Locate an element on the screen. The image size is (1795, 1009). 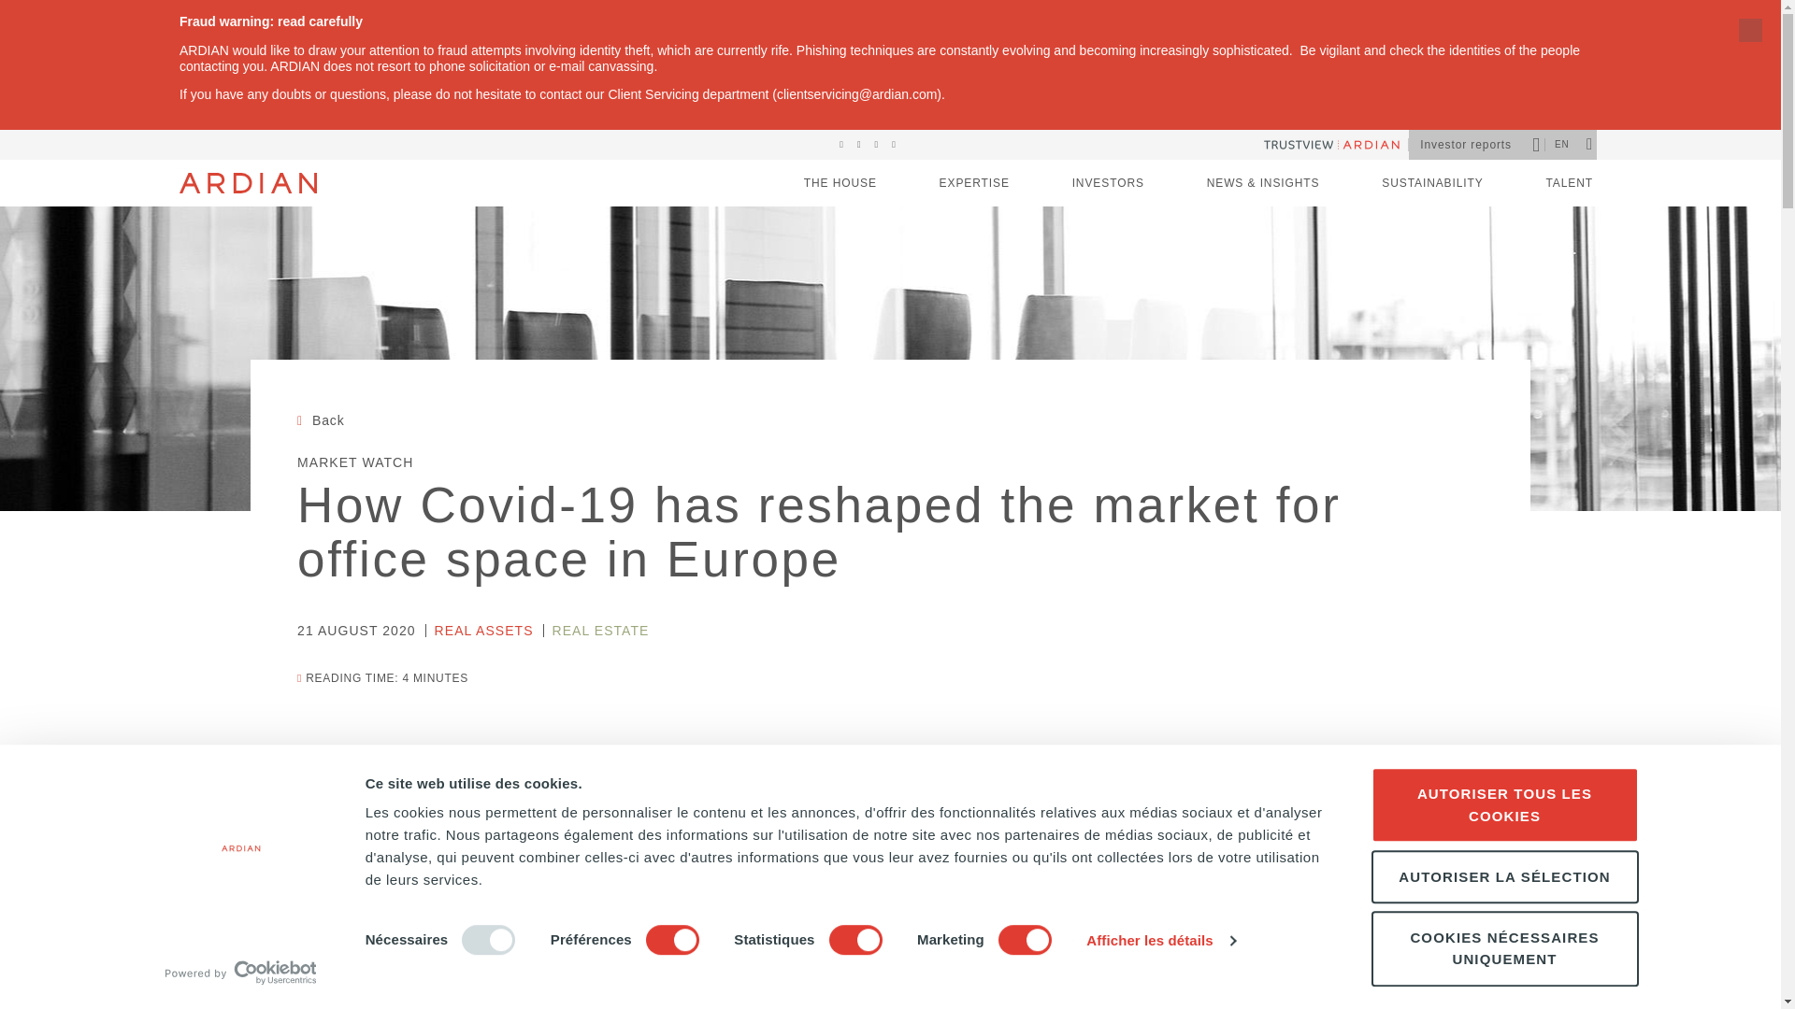
A global private investment house with European roots. is located at coordinates (840, 183).